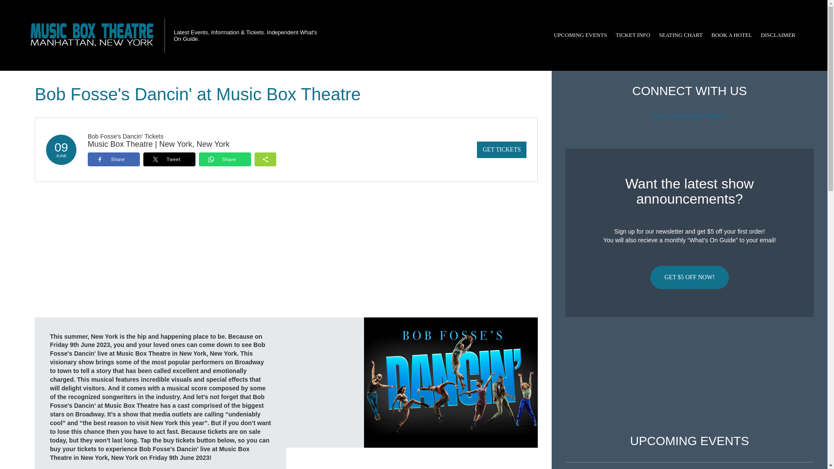  What do you see at coordinates (689, 376) in the screenshot?
I see `Advertisement` at bounding box center [689, 376].